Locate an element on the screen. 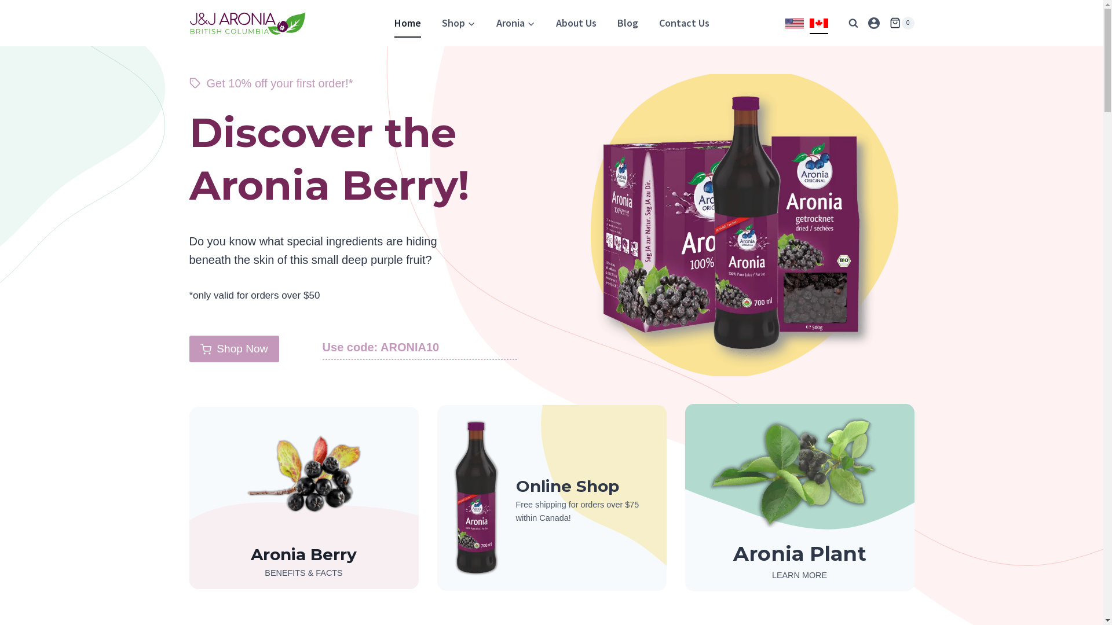  United States is located at coordinates (795, 23).